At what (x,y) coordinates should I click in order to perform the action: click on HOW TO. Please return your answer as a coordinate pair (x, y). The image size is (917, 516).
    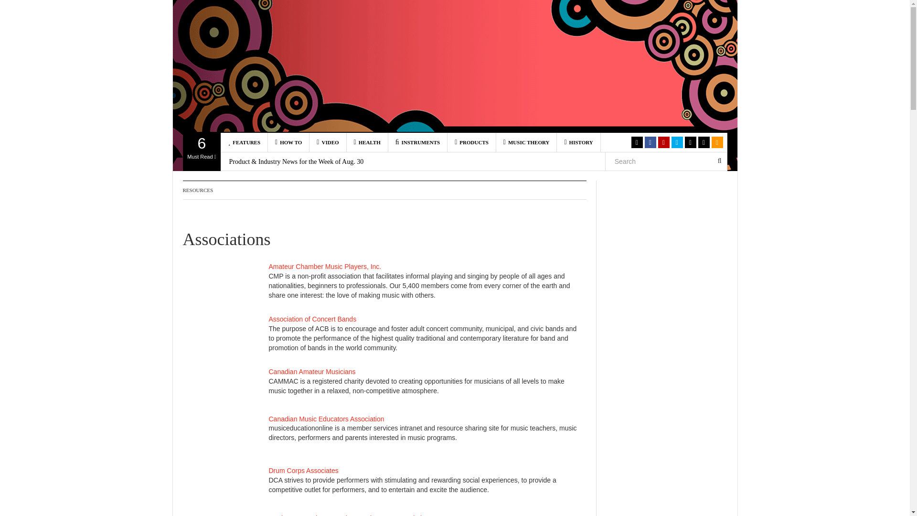
    Looking at the image, I should click on (202, 151).